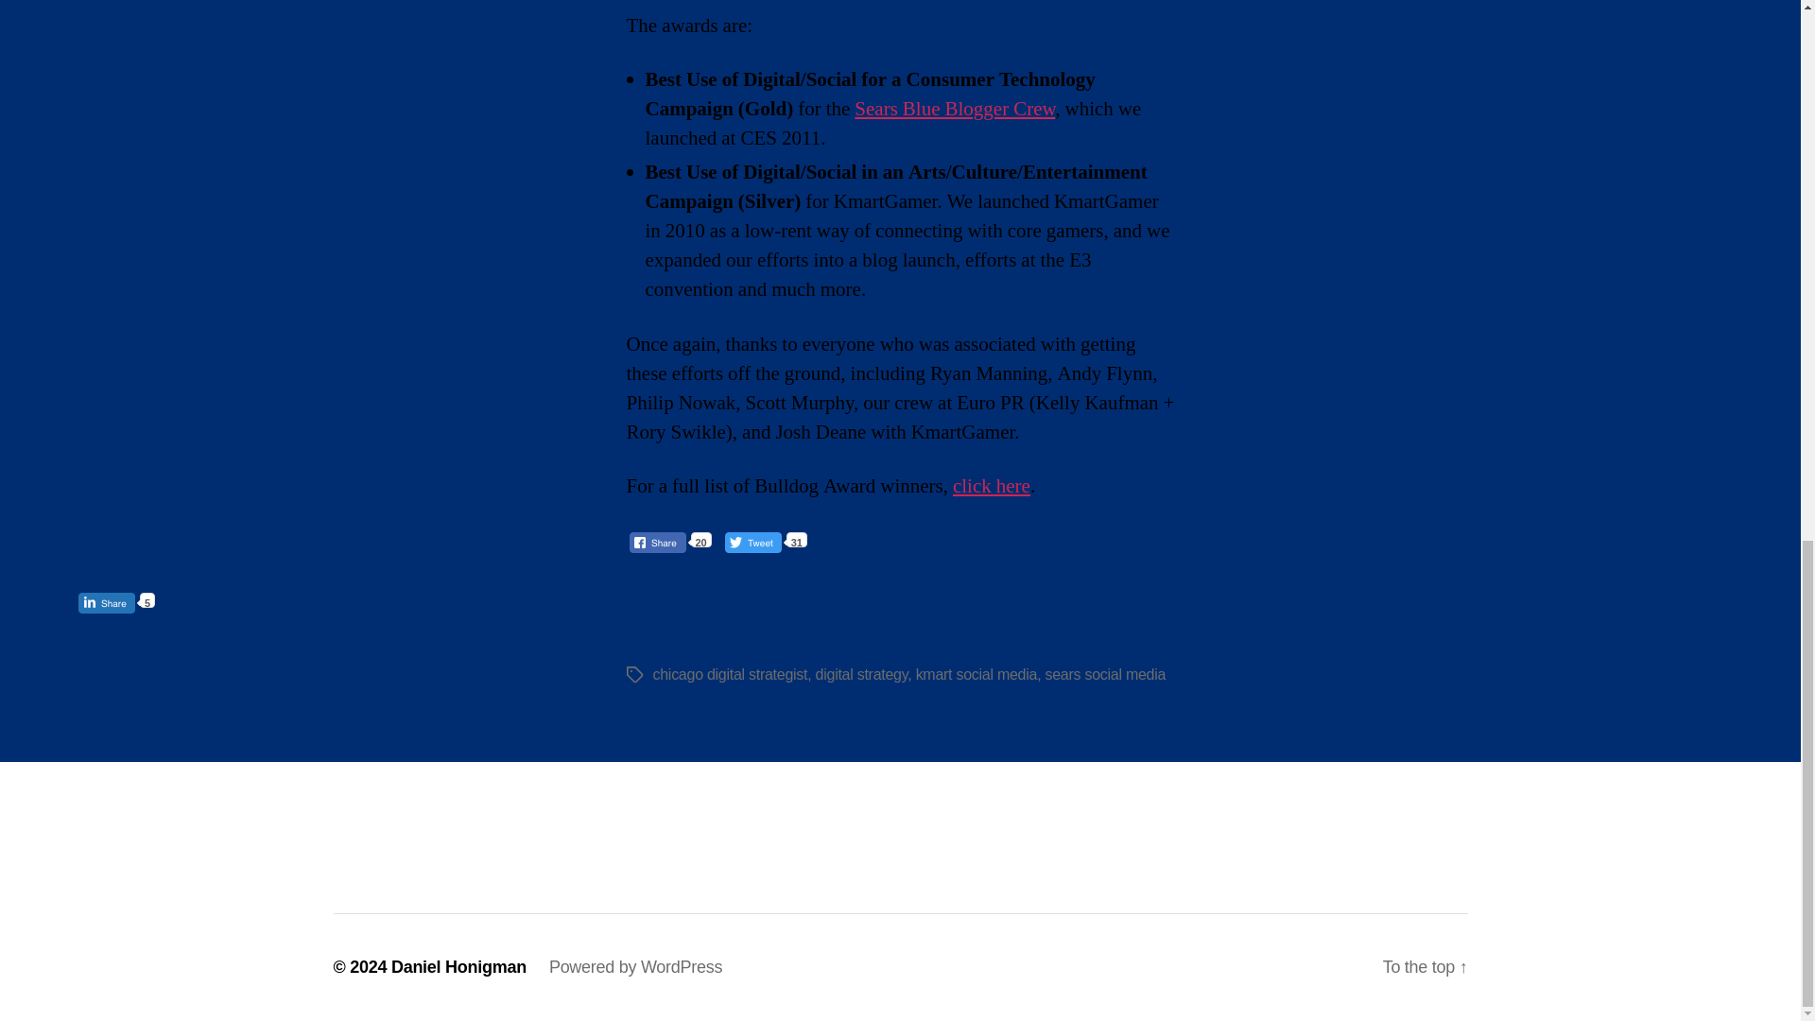  I want to click on Daniel Honigman, so click(458, 966).